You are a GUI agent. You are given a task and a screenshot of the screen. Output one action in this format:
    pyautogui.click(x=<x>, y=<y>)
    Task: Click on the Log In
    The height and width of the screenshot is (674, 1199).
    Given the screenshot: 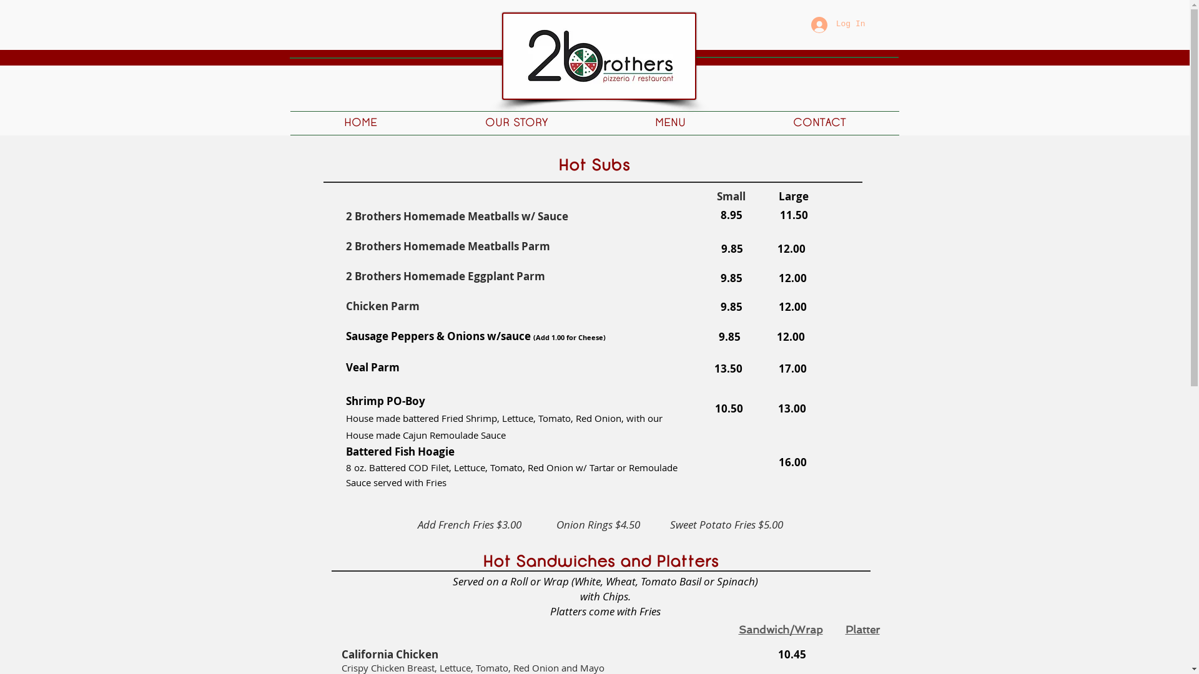 What is the action you would take?
    pyautogui.click(x=838, y=24)
    